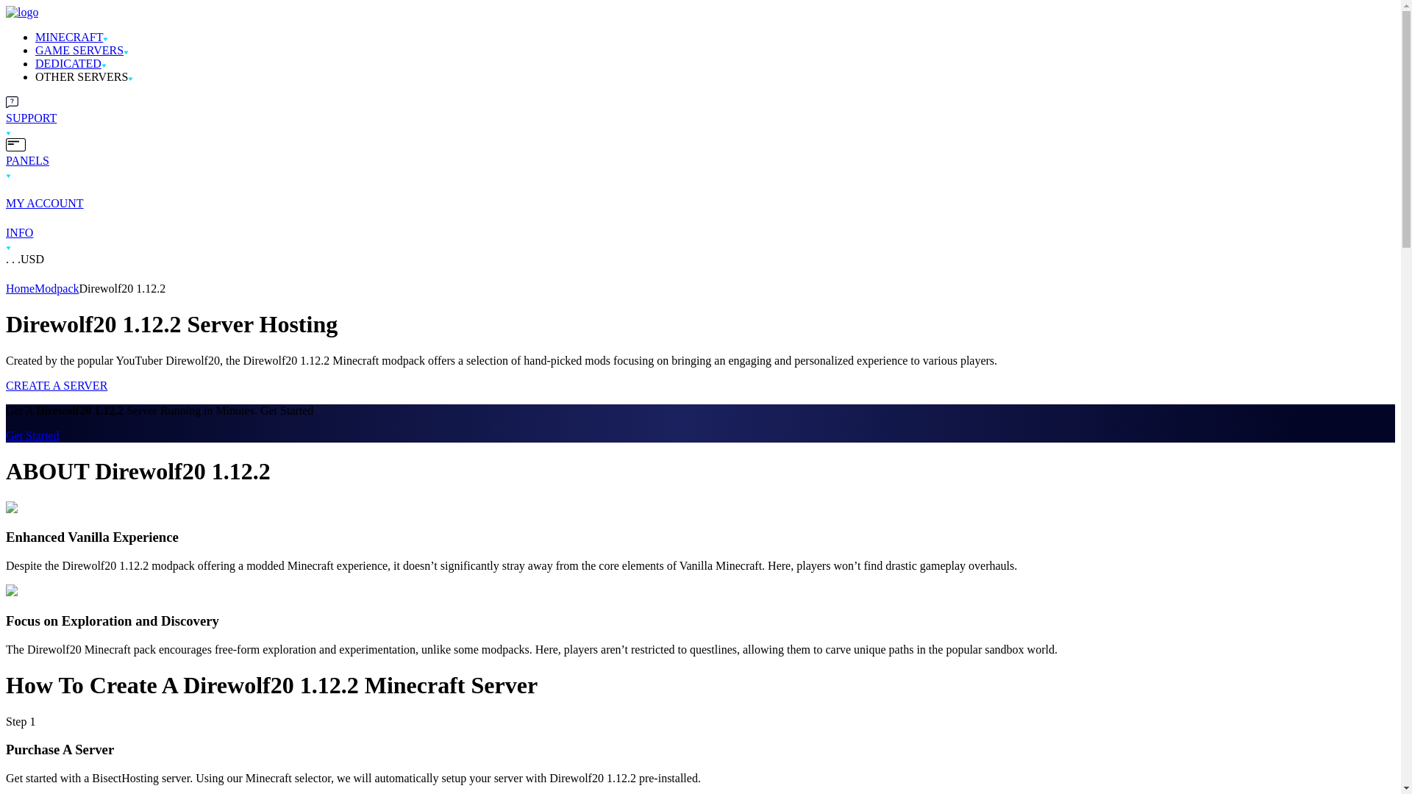 The image size is (1412, 794). What do you see at coordinates (32, 435) in the screenshot?
I see `Get Started` at bounding box center [32, 435].